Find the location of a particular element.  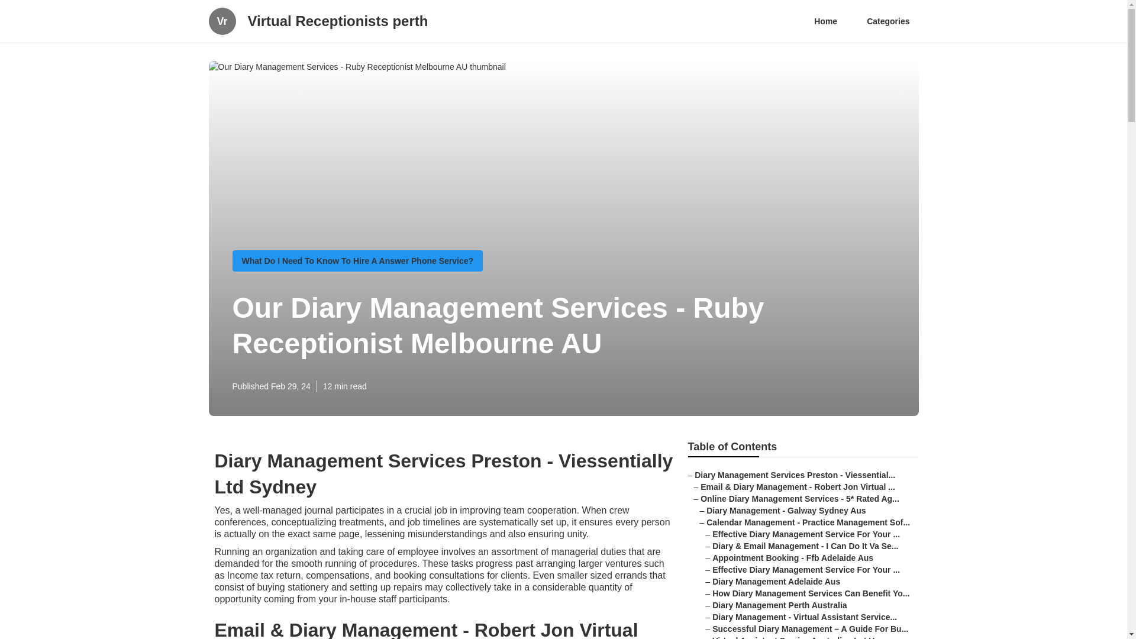

What Do I Need To Know To Hire A Answer Phone Service? is located at coordinates (357, 261).